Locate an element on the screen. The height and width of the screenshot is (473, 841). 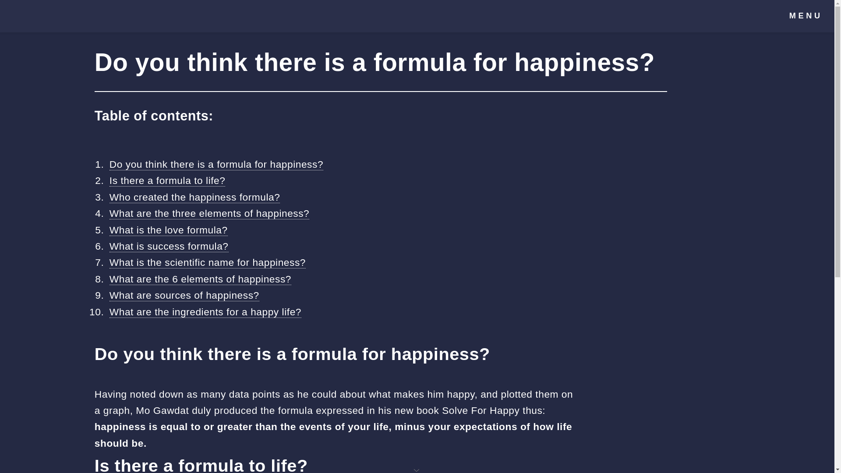
Do you think there is a formula for happiness? is located at coordinates (216, 164).